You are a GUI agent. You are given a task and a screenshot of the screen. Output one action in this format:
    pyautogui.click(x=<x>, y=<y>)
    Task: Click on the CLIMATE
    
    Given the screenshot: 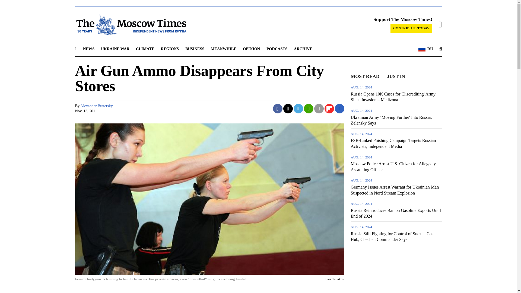 What is the action you would take?
    pyautogui.click(x=145, y=49)
    